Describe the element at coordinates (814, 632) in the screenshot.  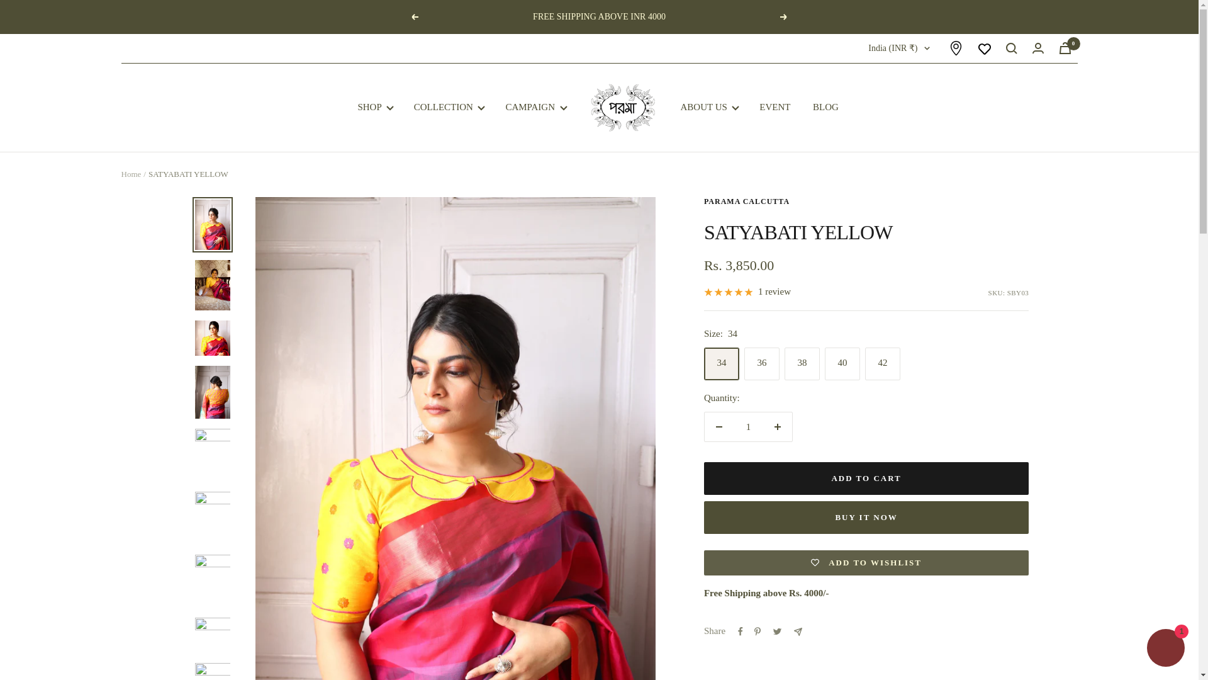
I see `BA` at that location.